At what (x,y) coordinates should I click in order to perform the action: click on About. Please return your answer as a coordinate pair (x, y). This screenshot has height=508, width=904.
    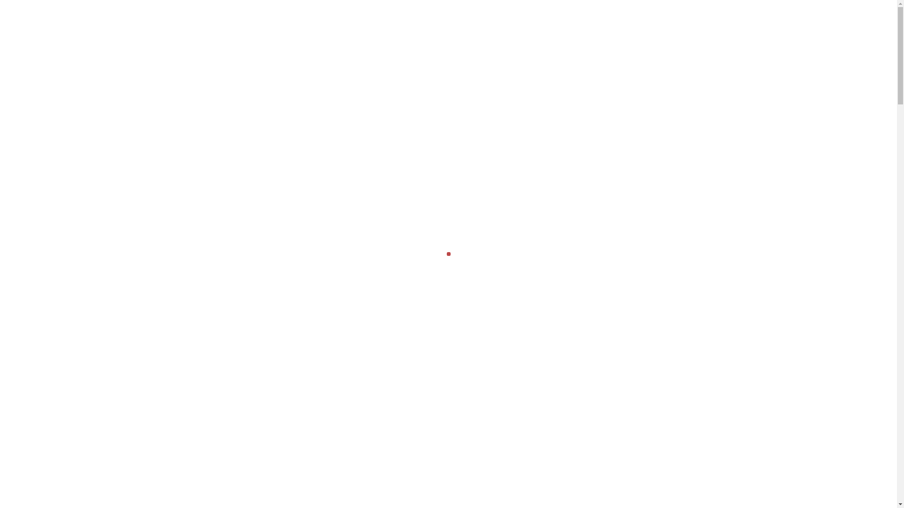
    Looking at the image, I should click on (363, 30).